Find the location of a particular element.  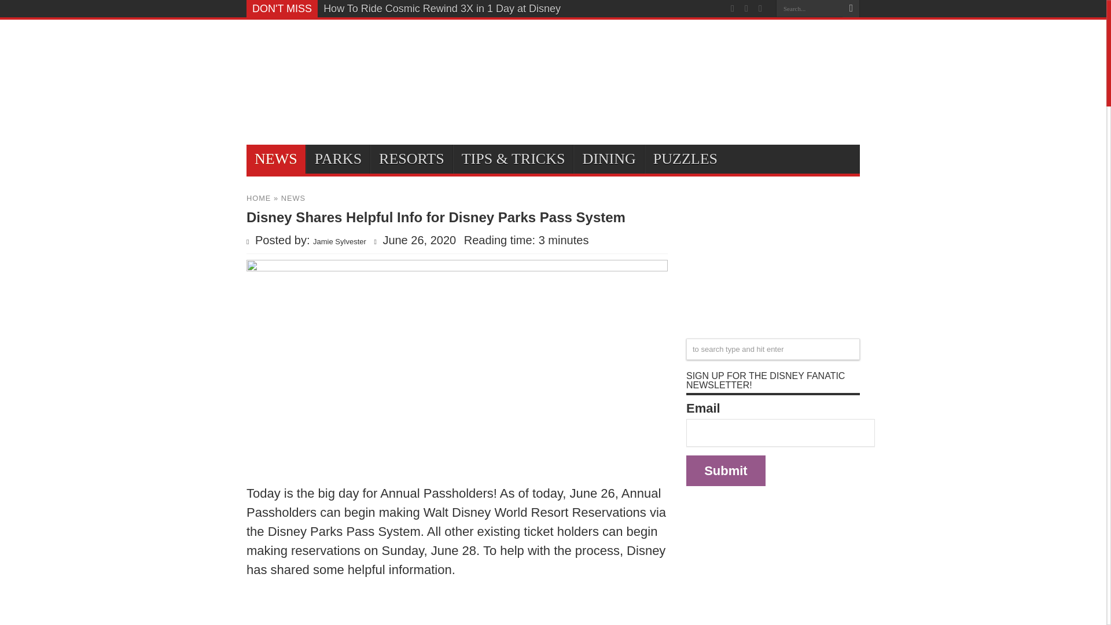

Search is located at coordinates (851, 9).